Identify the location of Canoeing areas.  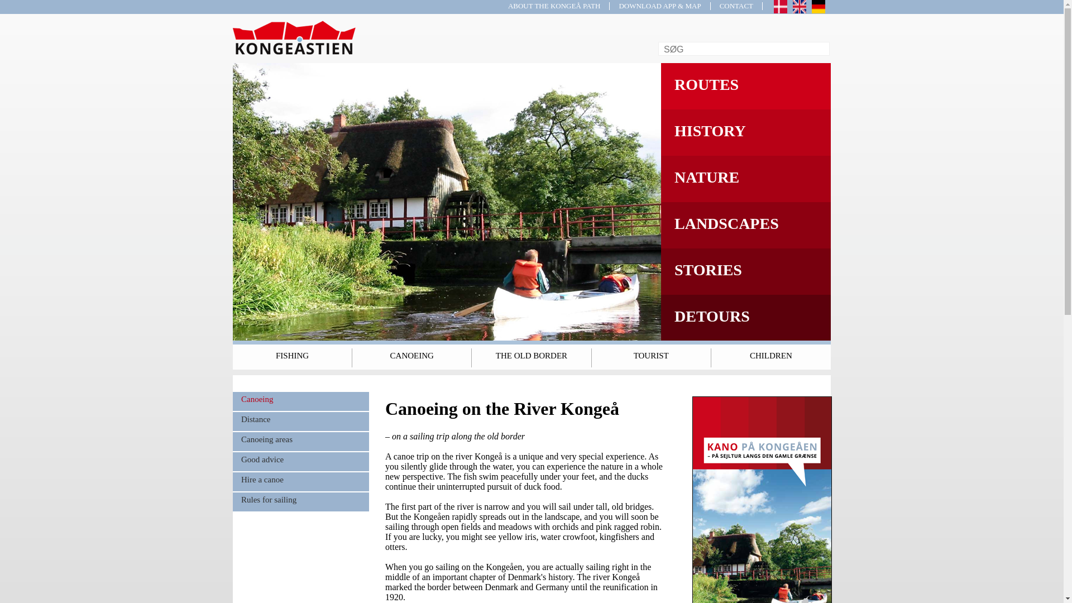
(300, 441).